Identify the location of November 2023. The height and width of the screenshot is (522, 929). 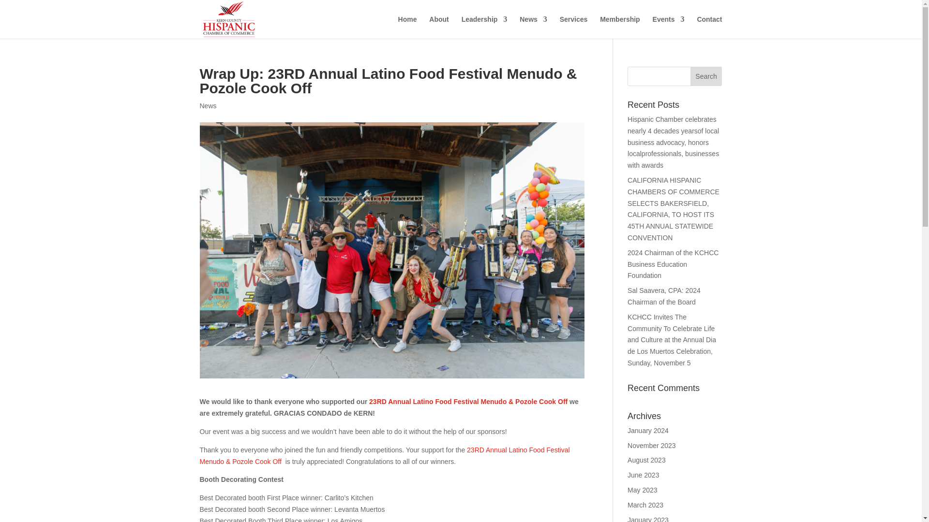
(652, 445).